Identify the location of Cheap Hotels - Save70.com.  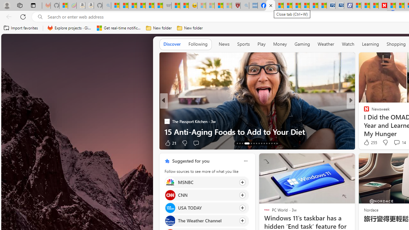
(339, 6).